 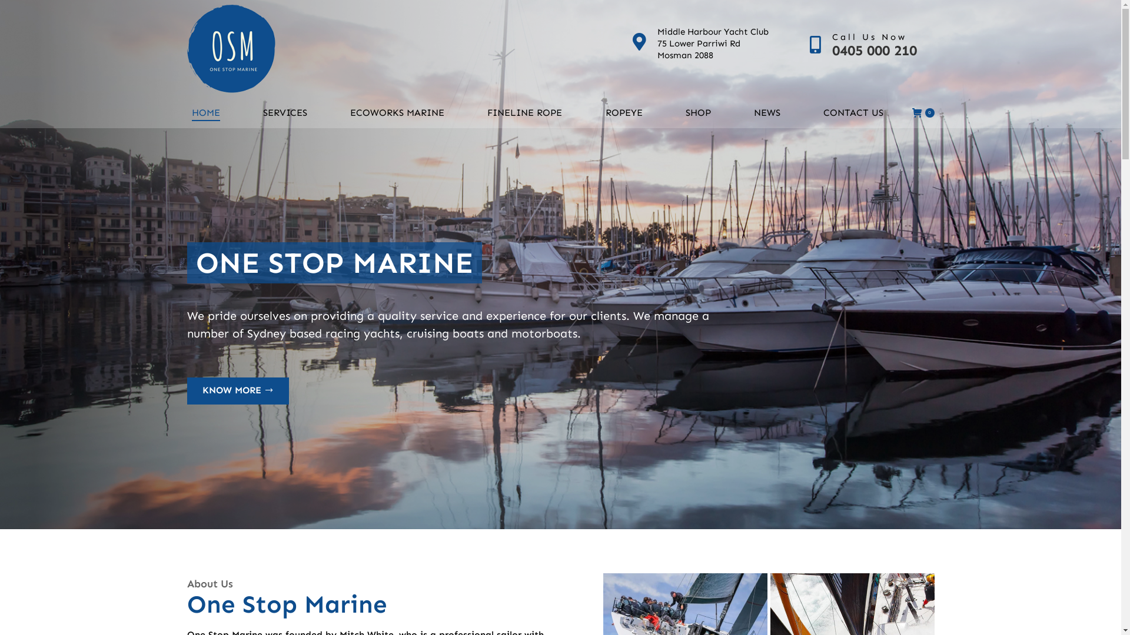 What do you see at coordinates (875, 51) in the screenshot?
I see `0405 000 210` at bounding box center [875, 51].